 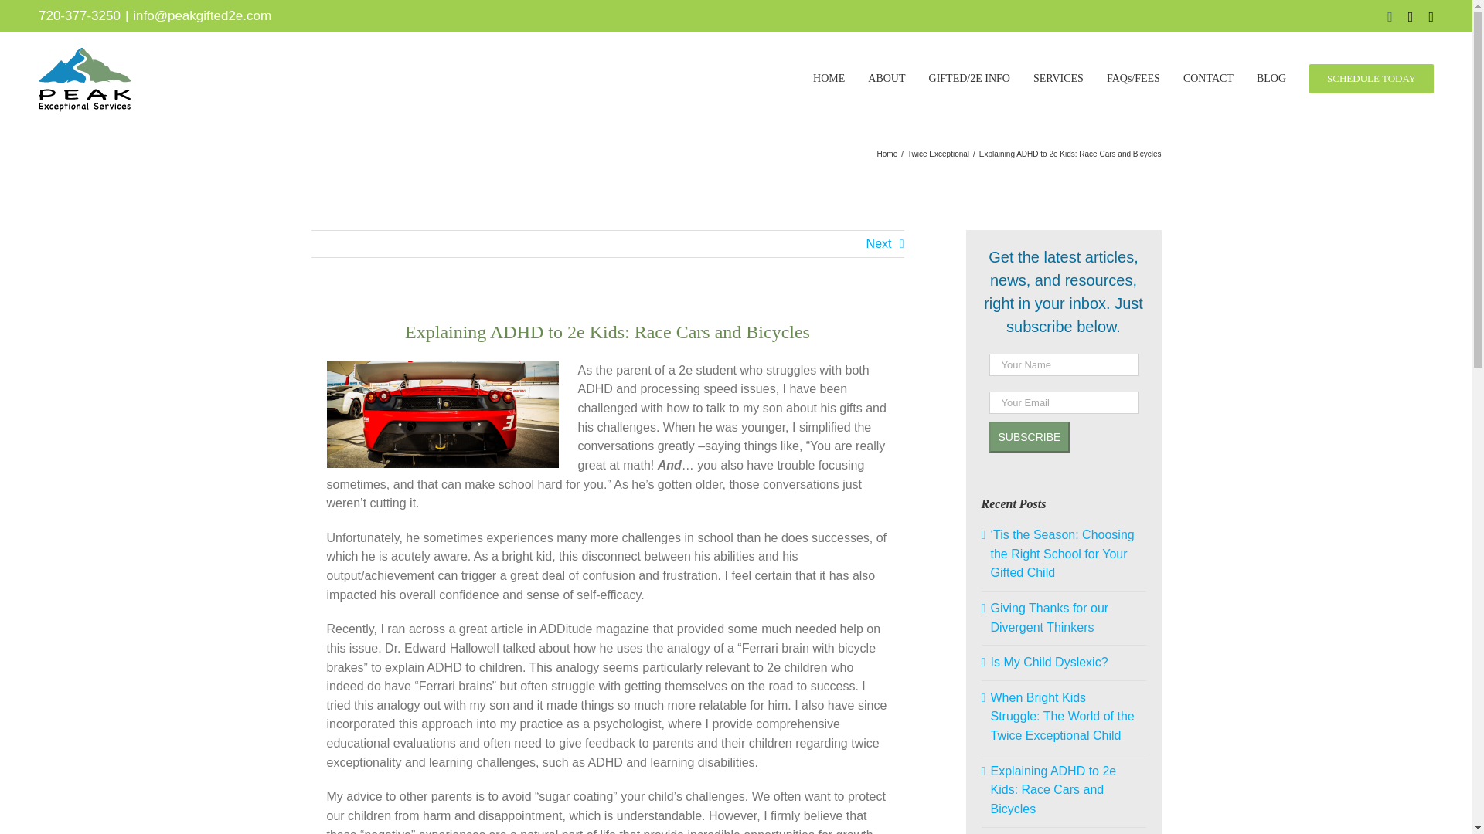 I want to click on SUBSCRIBE, so click(x=1030, y=437).